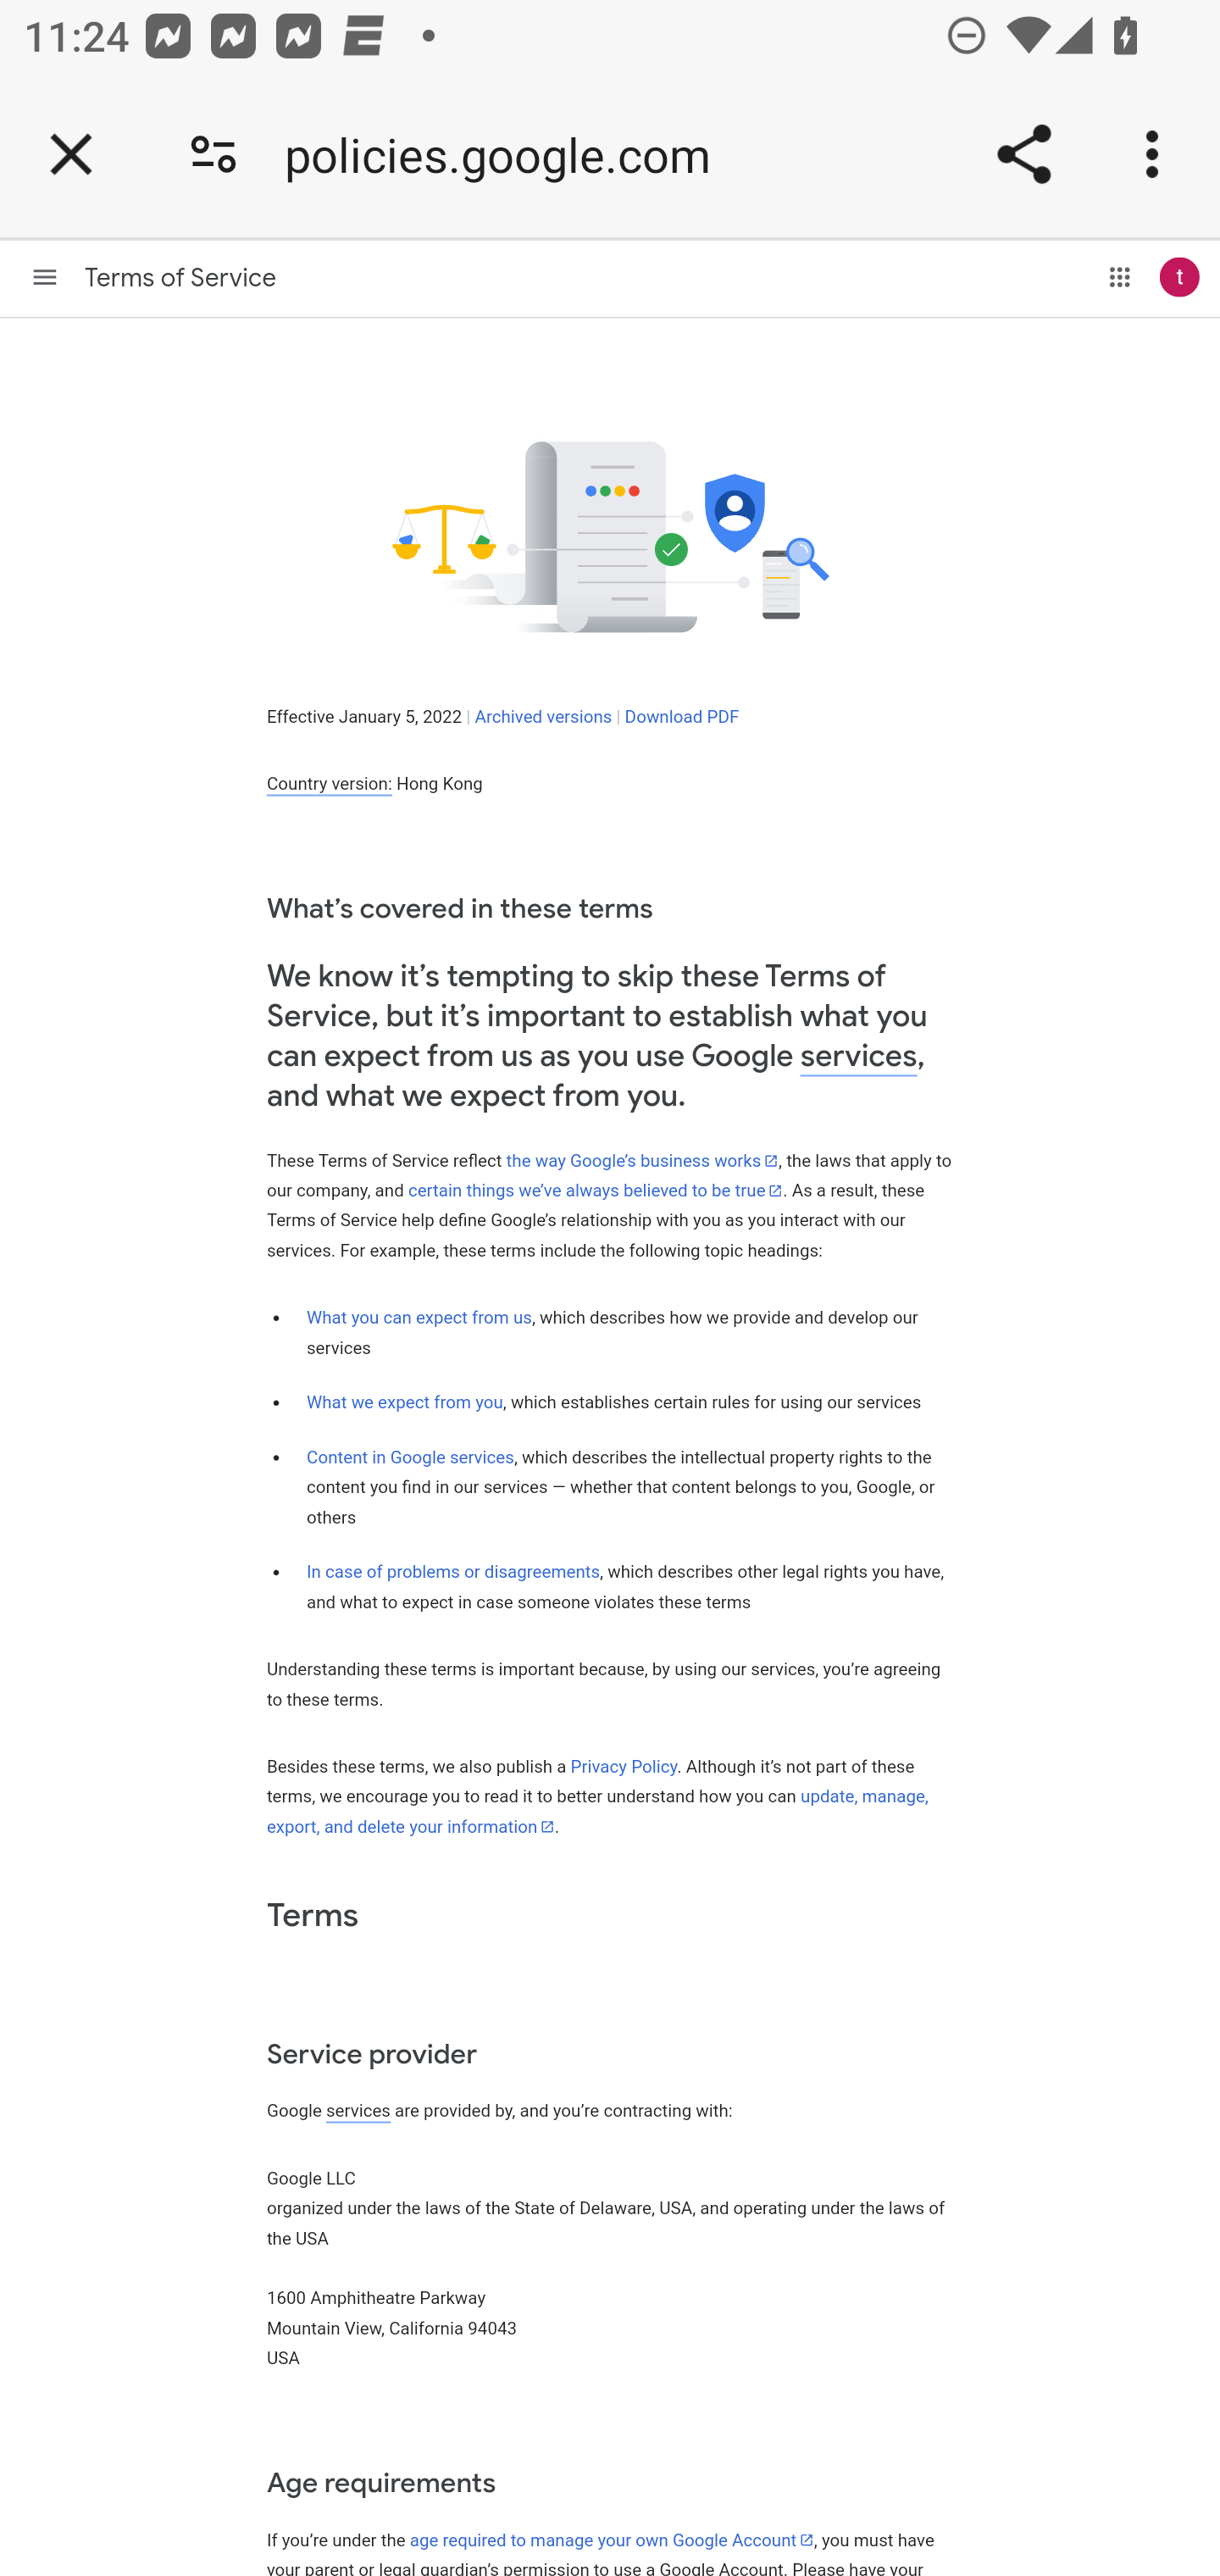 The height and width of the screenshot is (2576, 1220). Describe the element at coordinates (612, 2540) in the screenshot. I see `age required to manage your own Google Account` at that location.